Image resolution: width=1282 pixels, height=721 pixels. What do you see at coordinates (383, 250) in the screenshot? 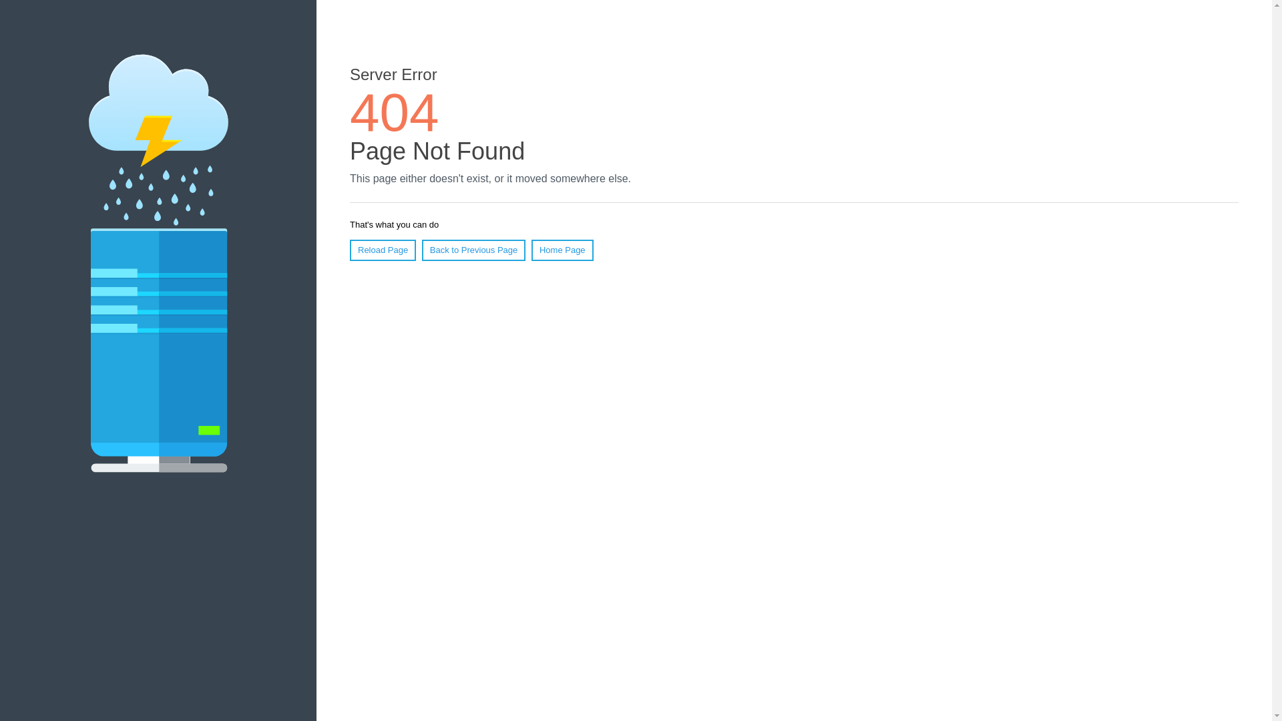
I see `Reload Page` at bounding box center [383, 250].